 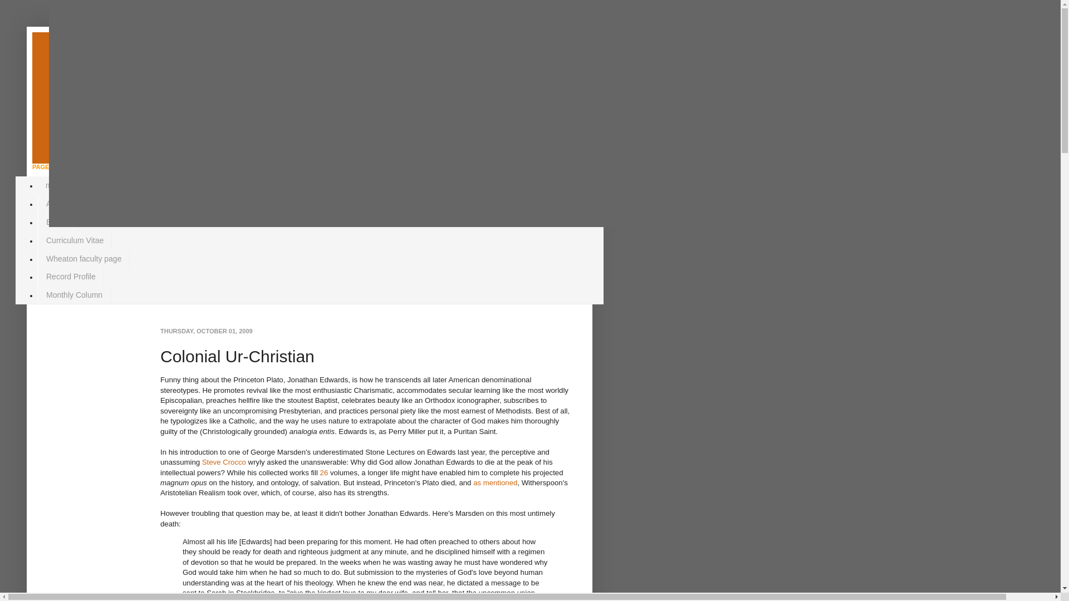 What do you see at coordinates (496, 482) in the screenshot?
I see `as mentioned` at bounding box center [496, 482].